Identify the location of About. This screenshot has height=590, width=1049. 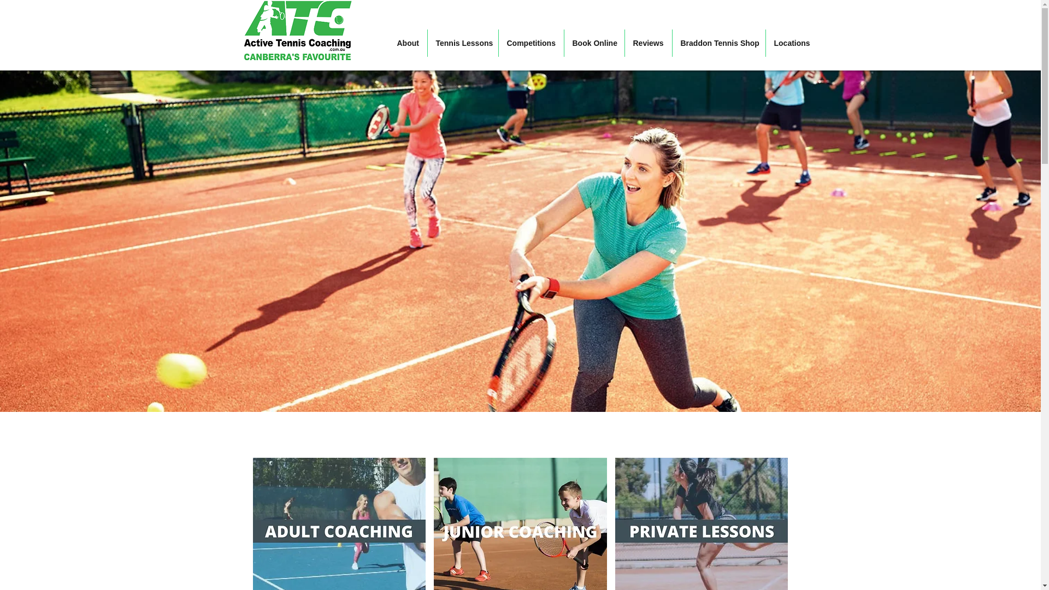
(408, 43).